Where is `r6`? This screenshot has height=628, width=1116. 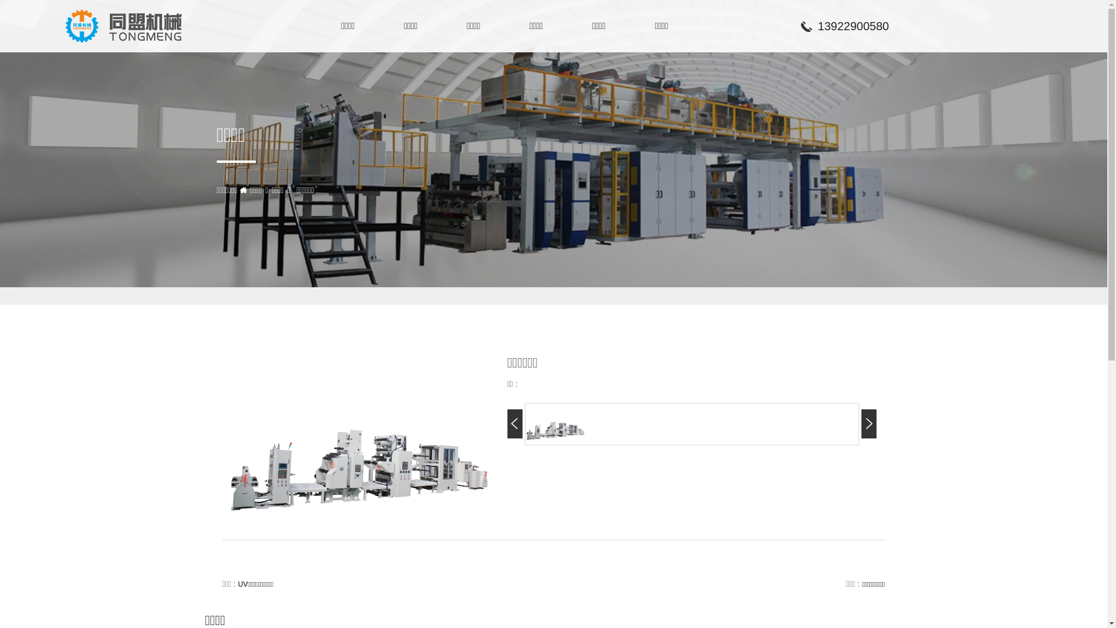
r6 is located at coordinates (556, 424).